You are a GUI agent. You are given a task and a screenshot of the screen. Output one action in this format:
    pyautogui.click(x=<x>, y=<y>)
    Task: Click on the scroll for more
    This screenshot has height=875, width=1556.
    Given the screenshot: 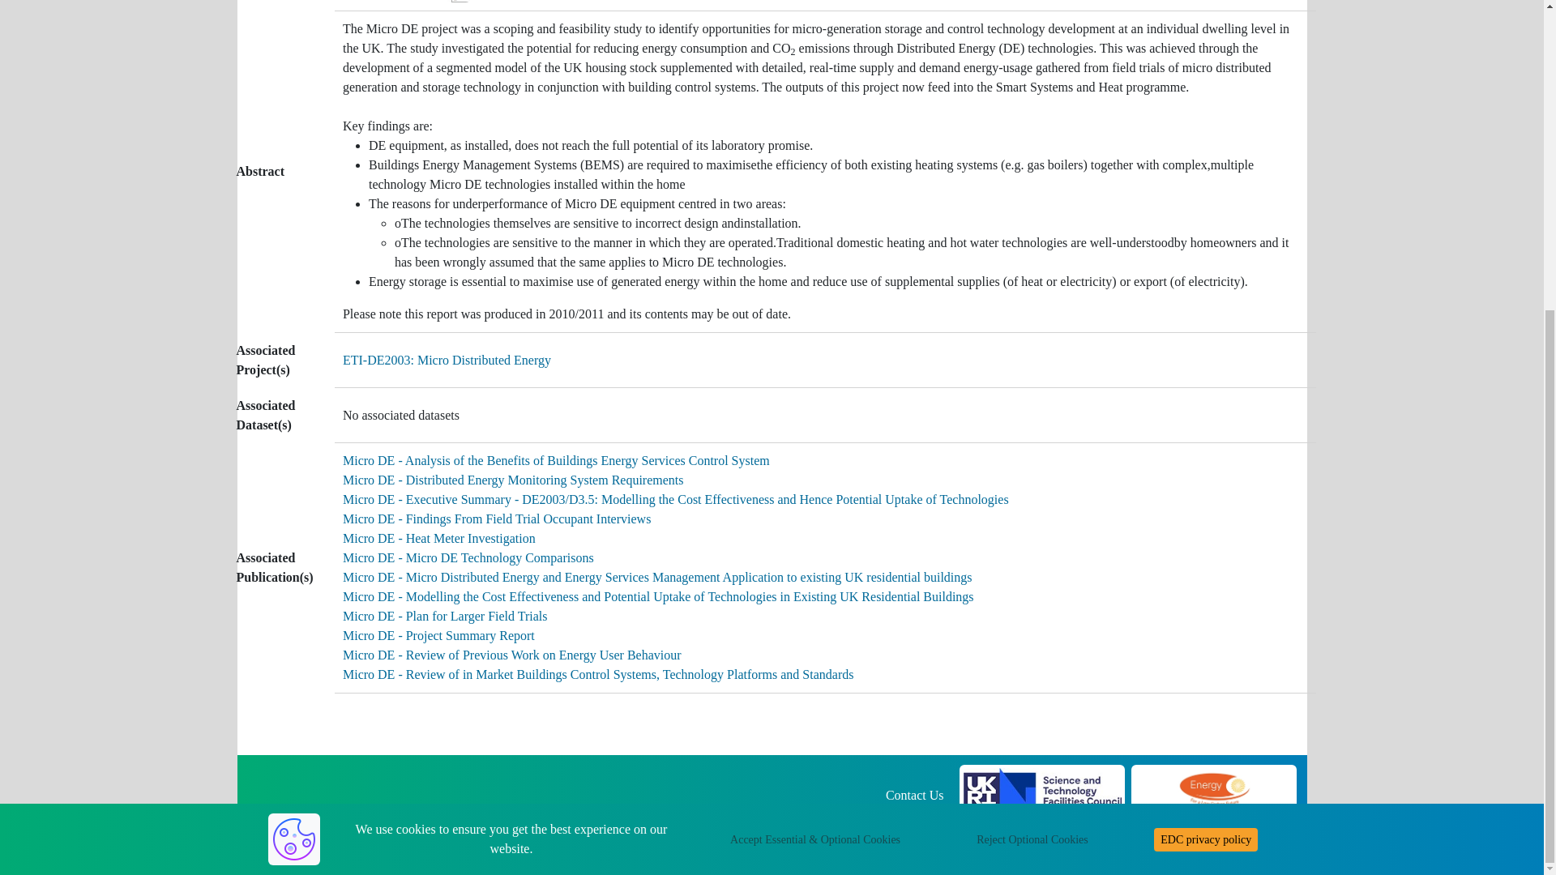 What is the action you would take?
    pyautogui.click(x=1469, y=371)
    